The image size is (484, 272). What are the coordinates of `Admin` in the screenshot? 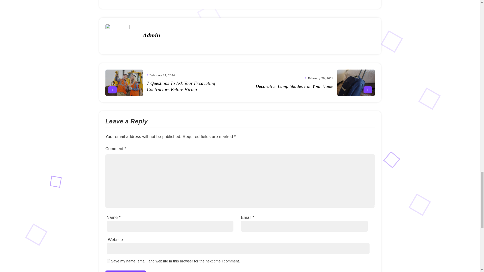 It's located at (151, 35).